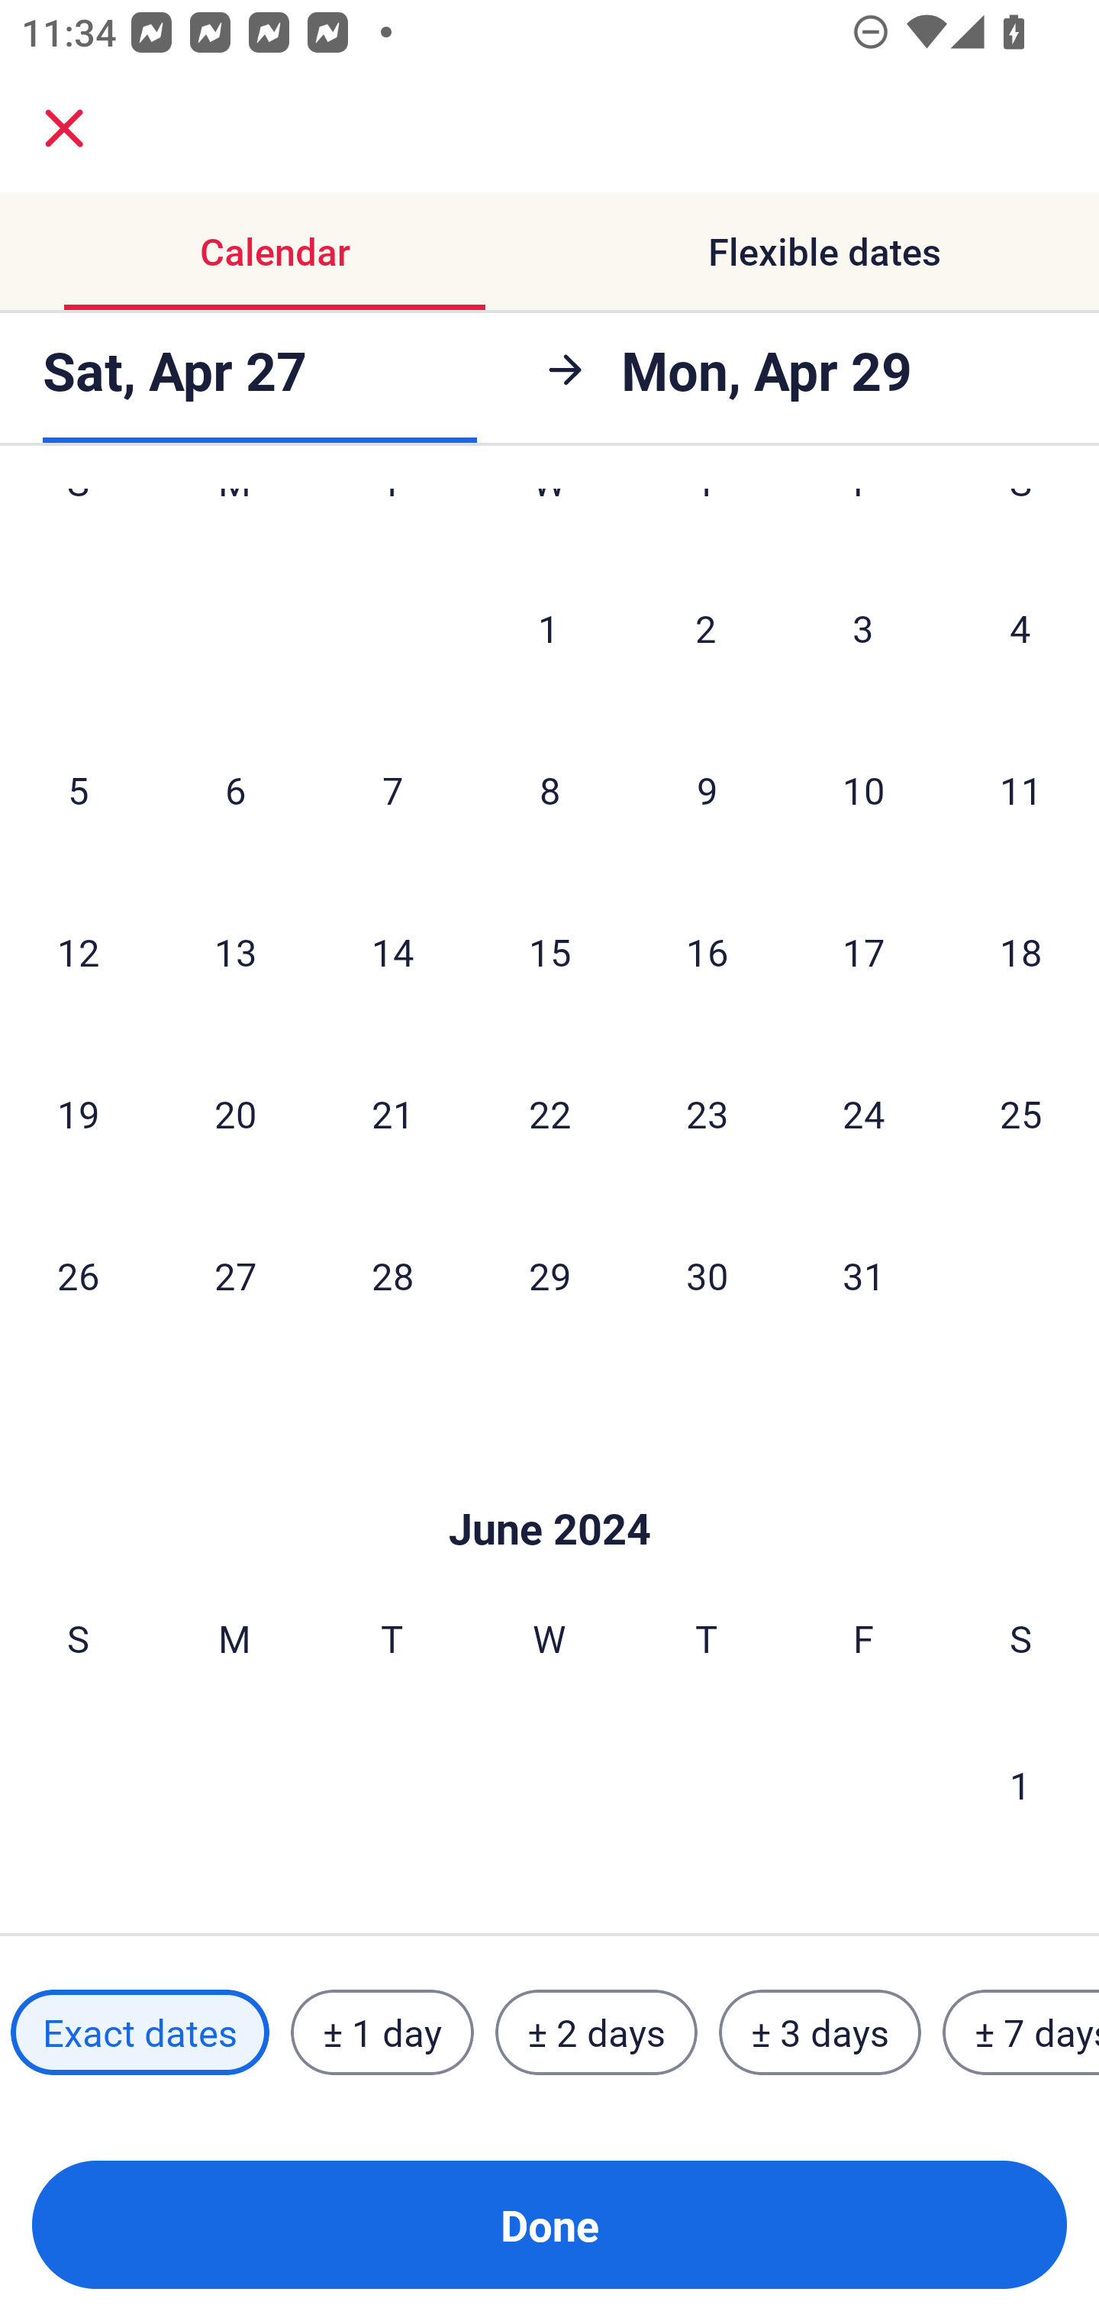  Describe the element at coordinates (235, 789) in the screenshot. I see `6 Monday, May 6, 2024` at that location.